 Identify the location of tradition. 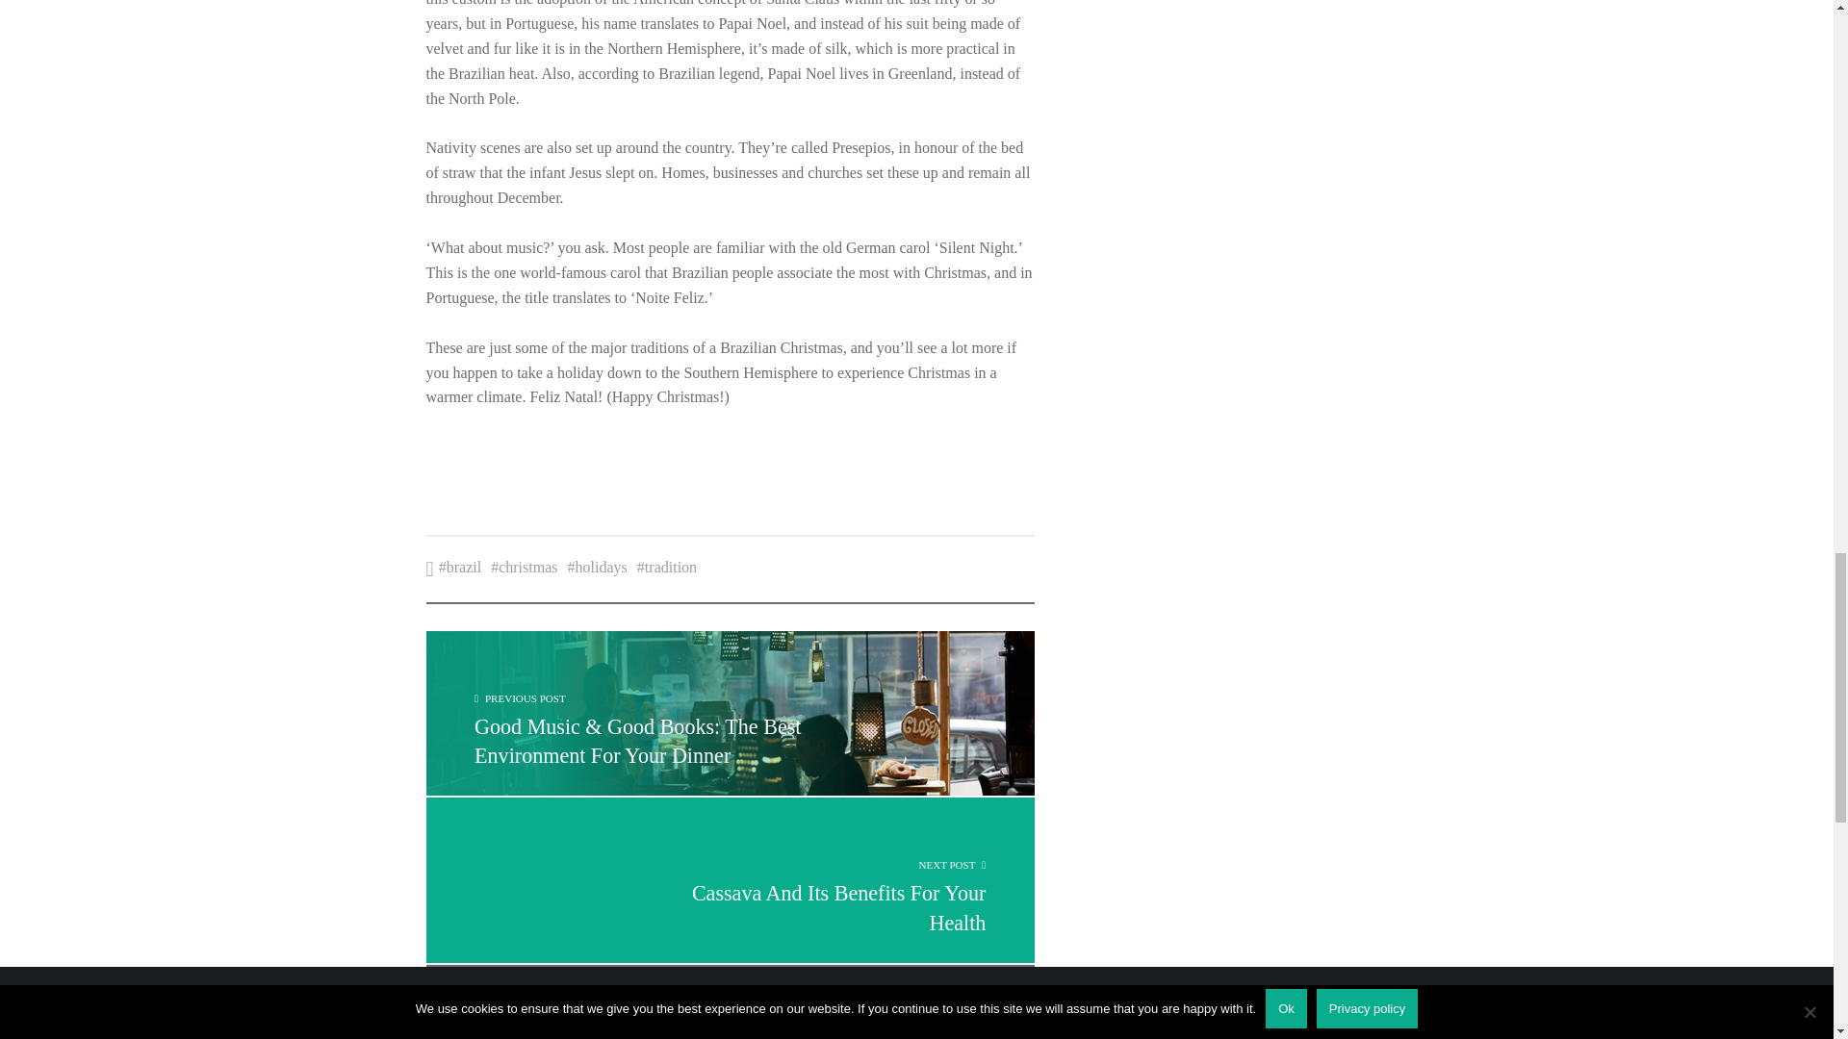
(729, 880).